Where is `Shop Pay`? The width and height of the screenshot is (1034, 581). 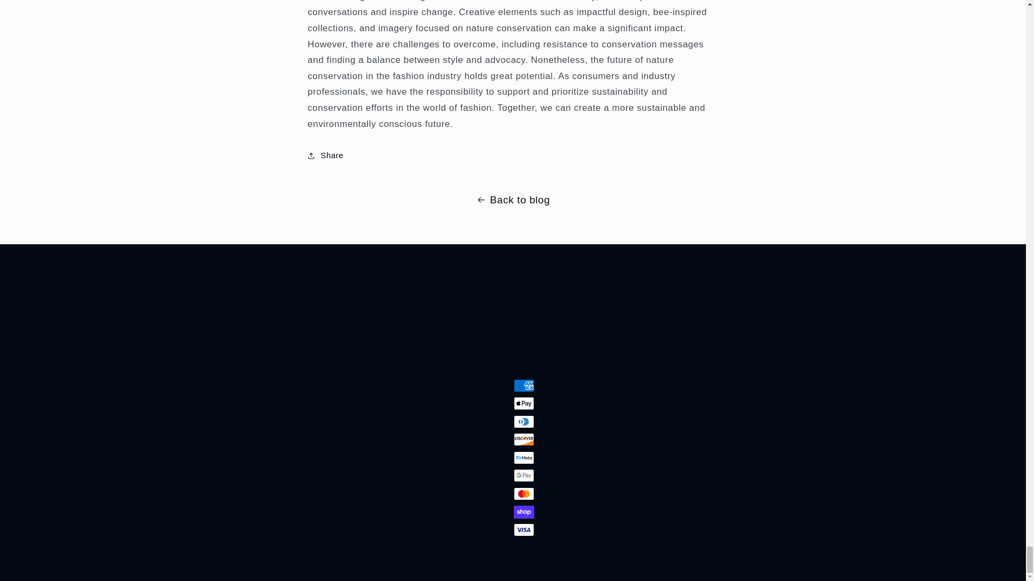
Shop Pay is located at coordinates (524, 512).